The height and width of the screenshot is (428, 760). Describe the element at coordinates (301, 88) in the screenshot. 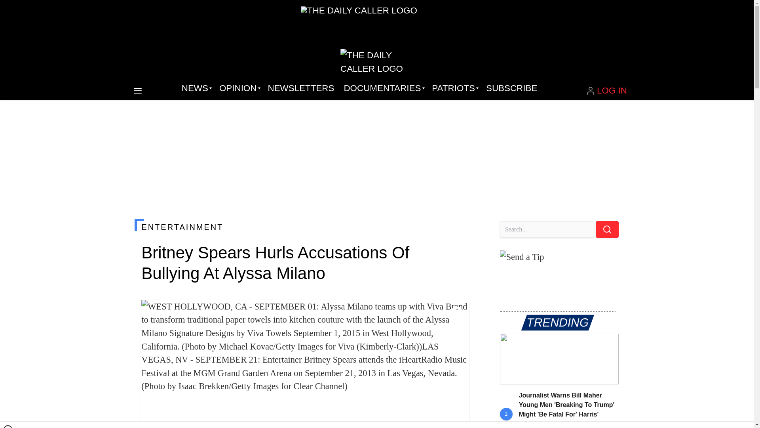

I see `NEWSLETTERS` at that location.